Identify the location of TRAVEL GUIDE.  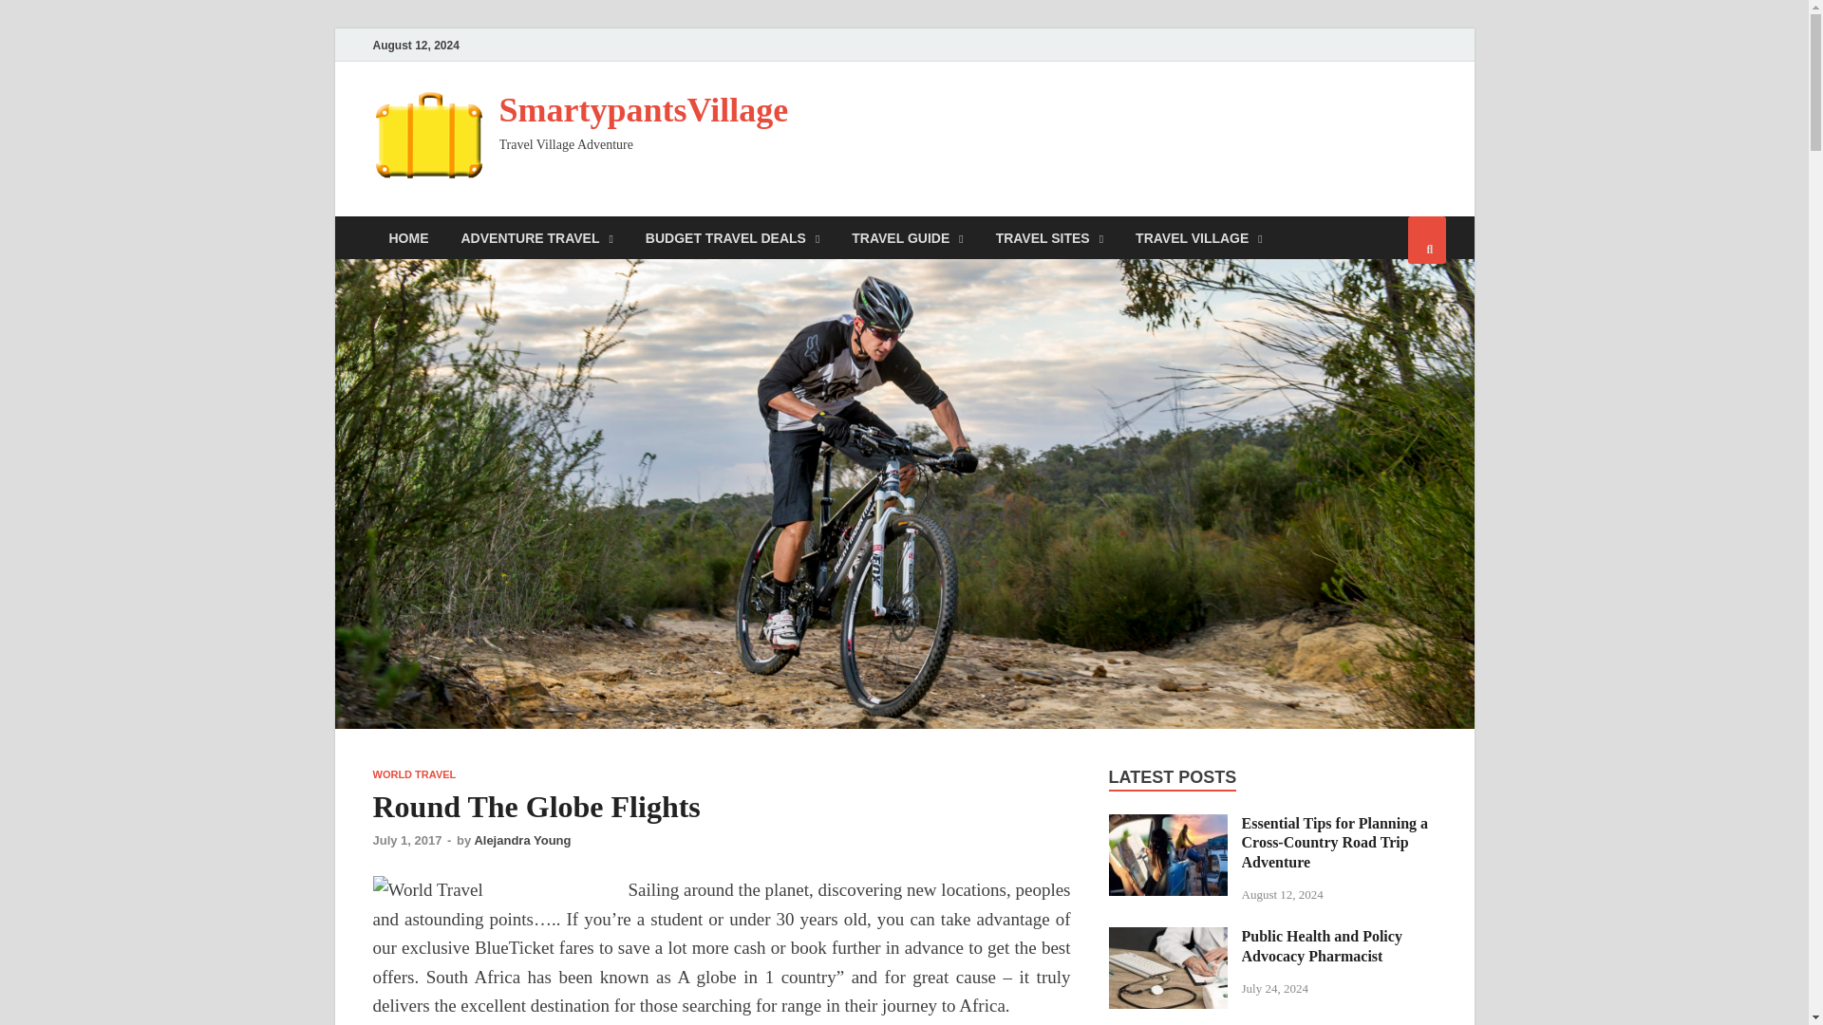
(907, 237).